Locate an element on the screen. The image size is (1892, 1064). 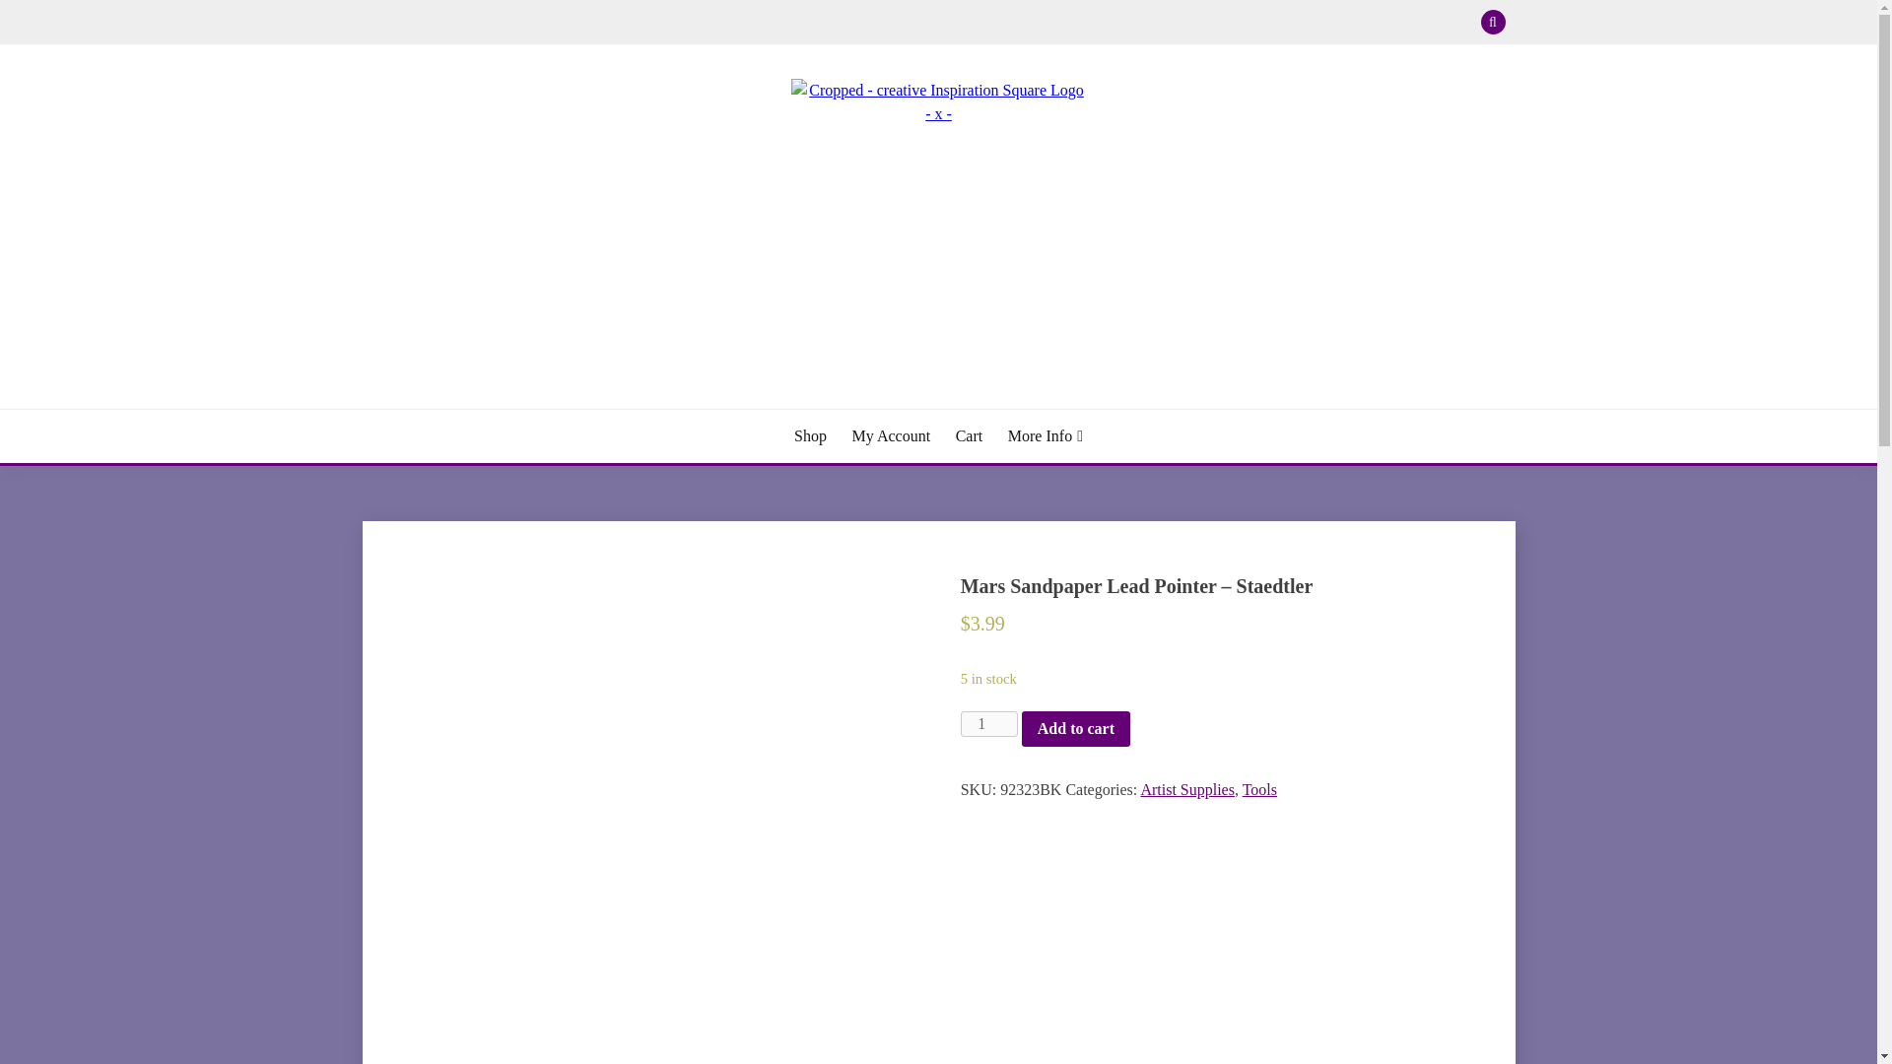
1 is located at coordinates (989, 724).